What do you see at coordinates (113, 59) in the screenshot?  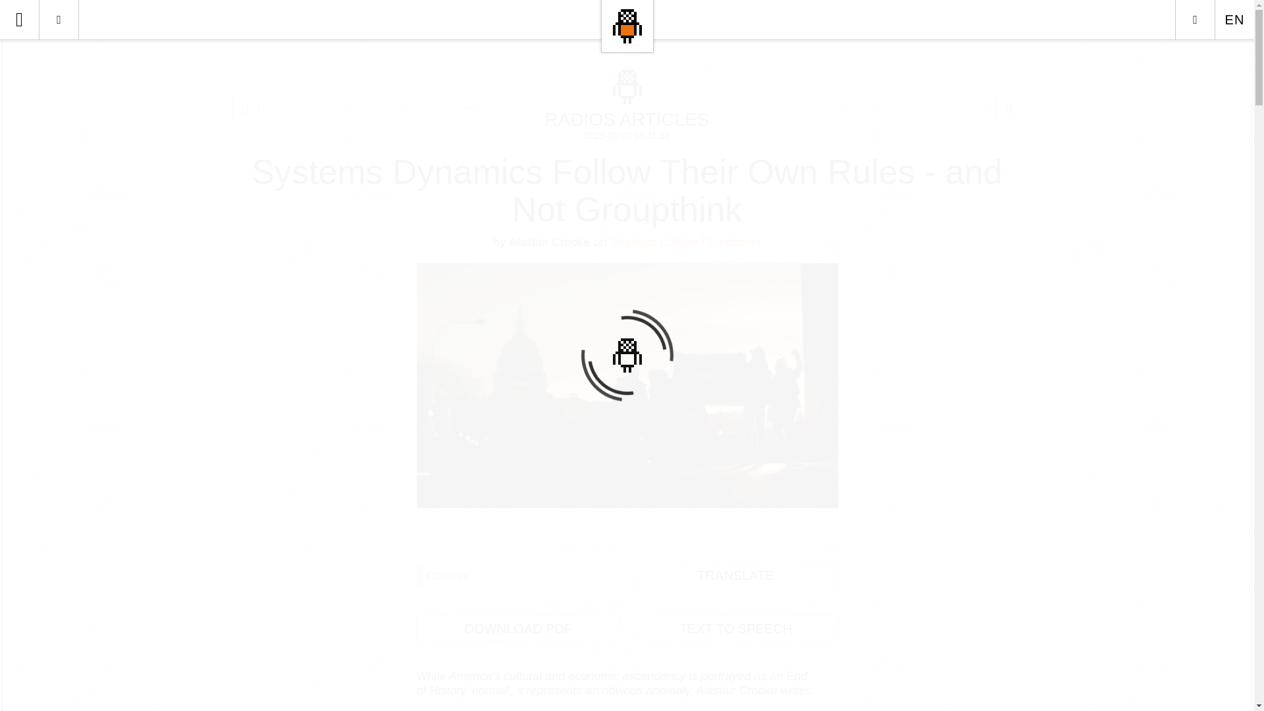 I see `enter search phrase...` at bounding box center [113, 59].